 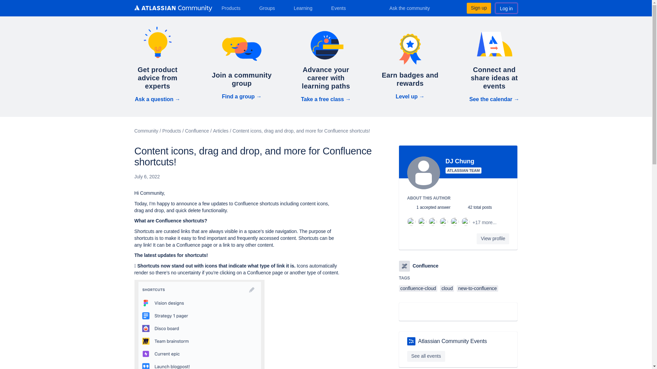 What do you see at coordinates (478, 8) in the screenshot?
I see `Sign up` at bounding box center [478, 8].